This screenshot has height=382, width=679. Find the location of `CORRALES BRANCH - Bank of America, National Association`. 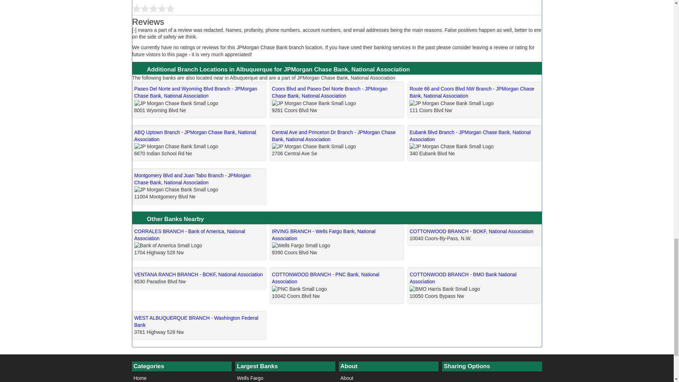

CORRALES BRANCH - Bank of America, National Association is located at coordinates (190, 235).